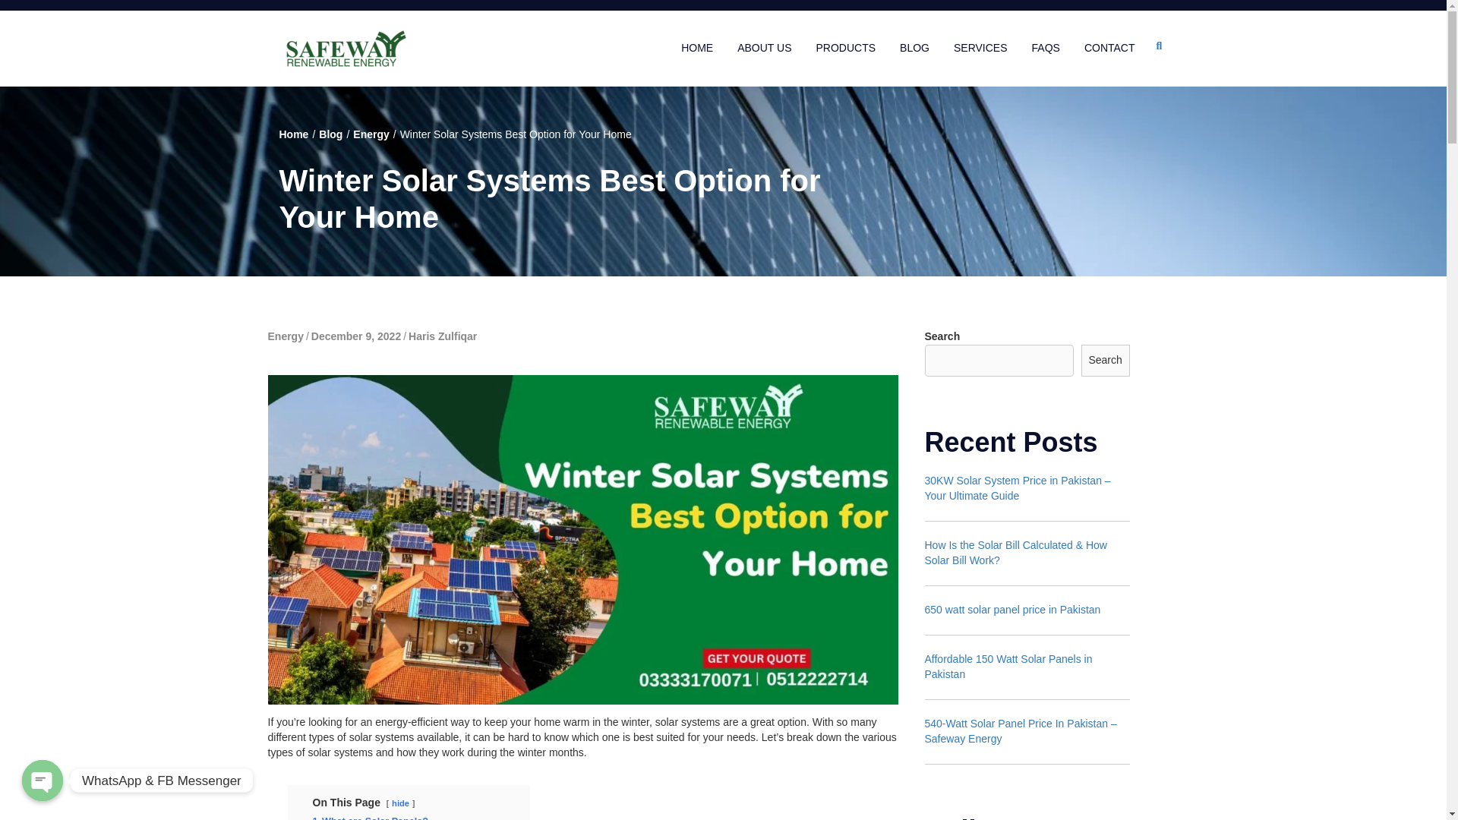 The width and height of the screenshot is (1458, 820). What do you see at coordinates (696, 49) in the screenshot?
I see `HOME` at bounding box center [696, 49].